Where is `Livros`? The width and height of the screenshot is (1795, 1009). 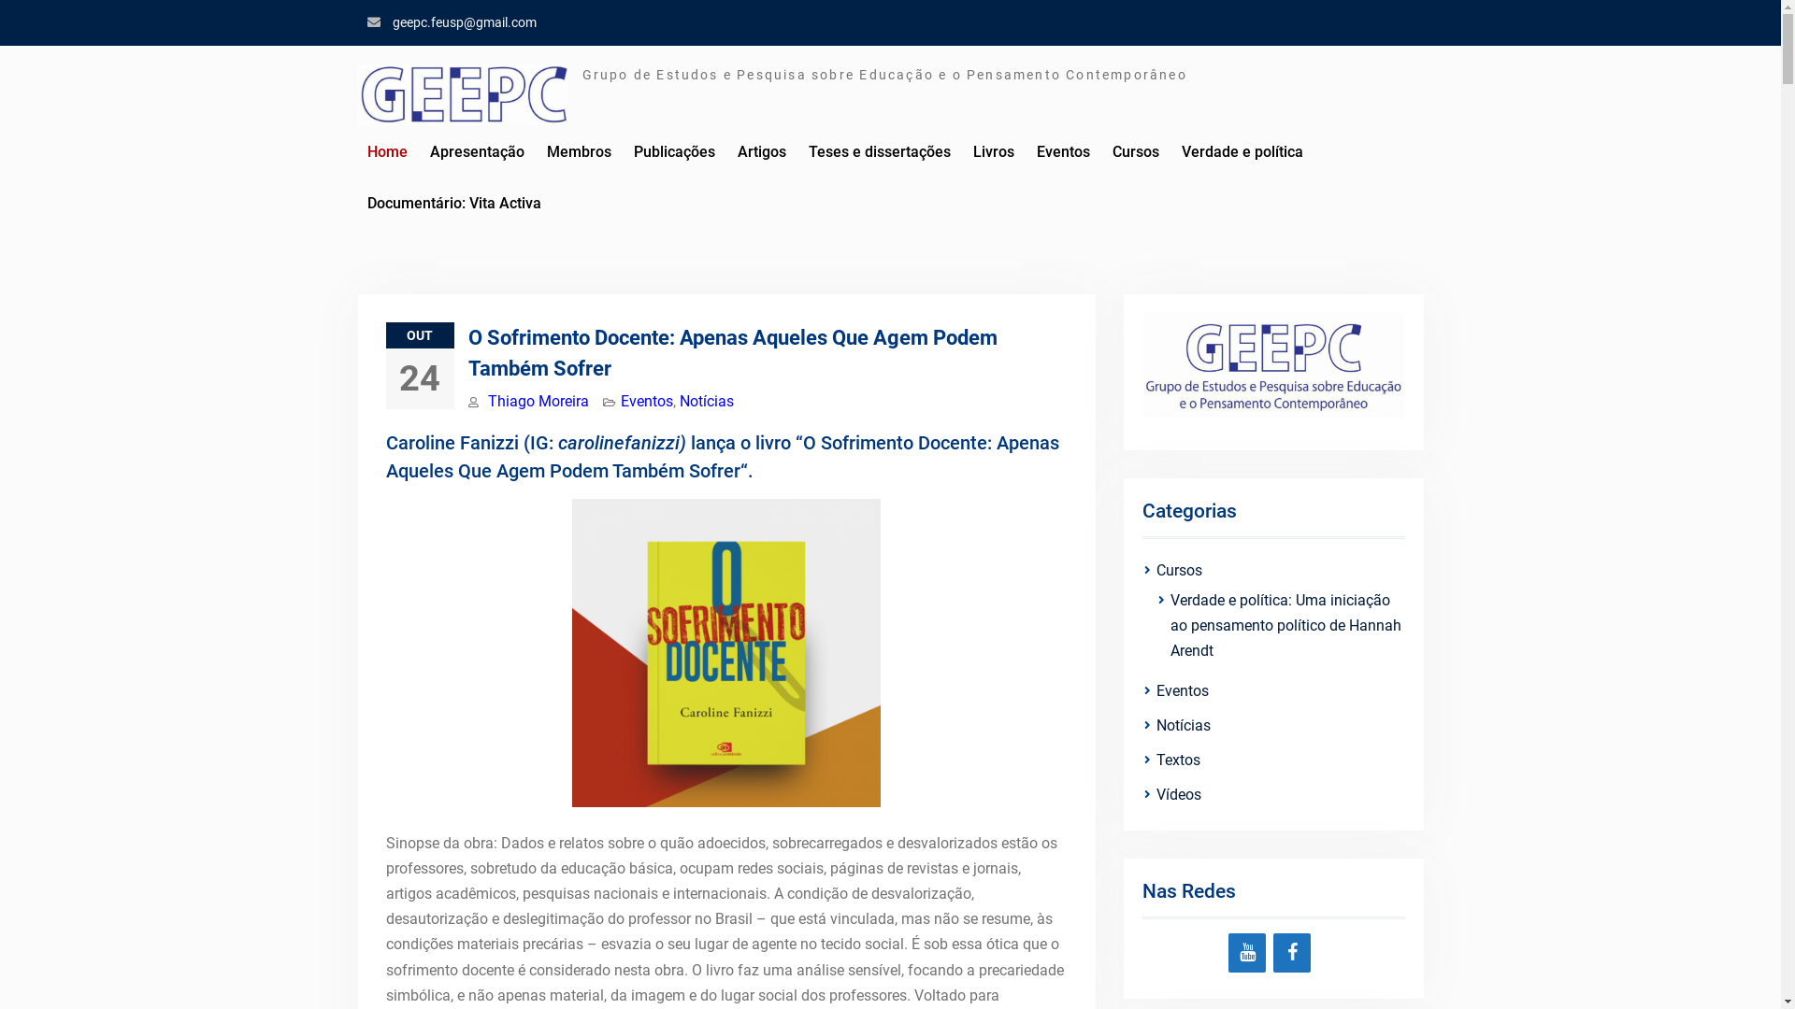 Livros is located at coordinates (993, 151).